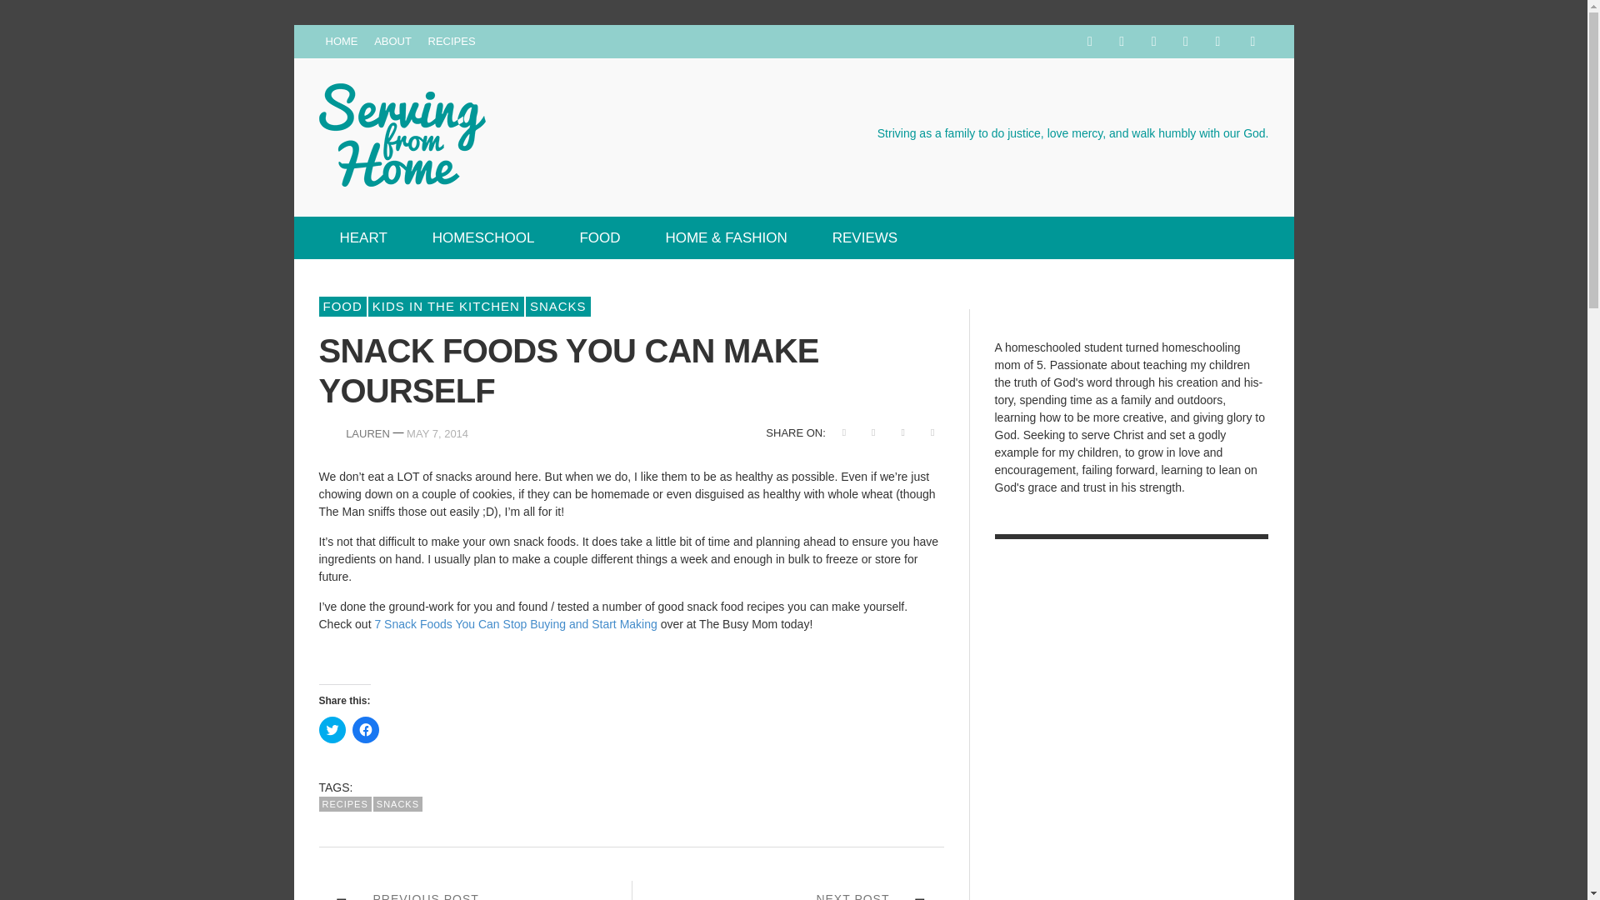 The width and height of the screenshot is (1600, 900). I want to click on HEART, so click(363, 238).